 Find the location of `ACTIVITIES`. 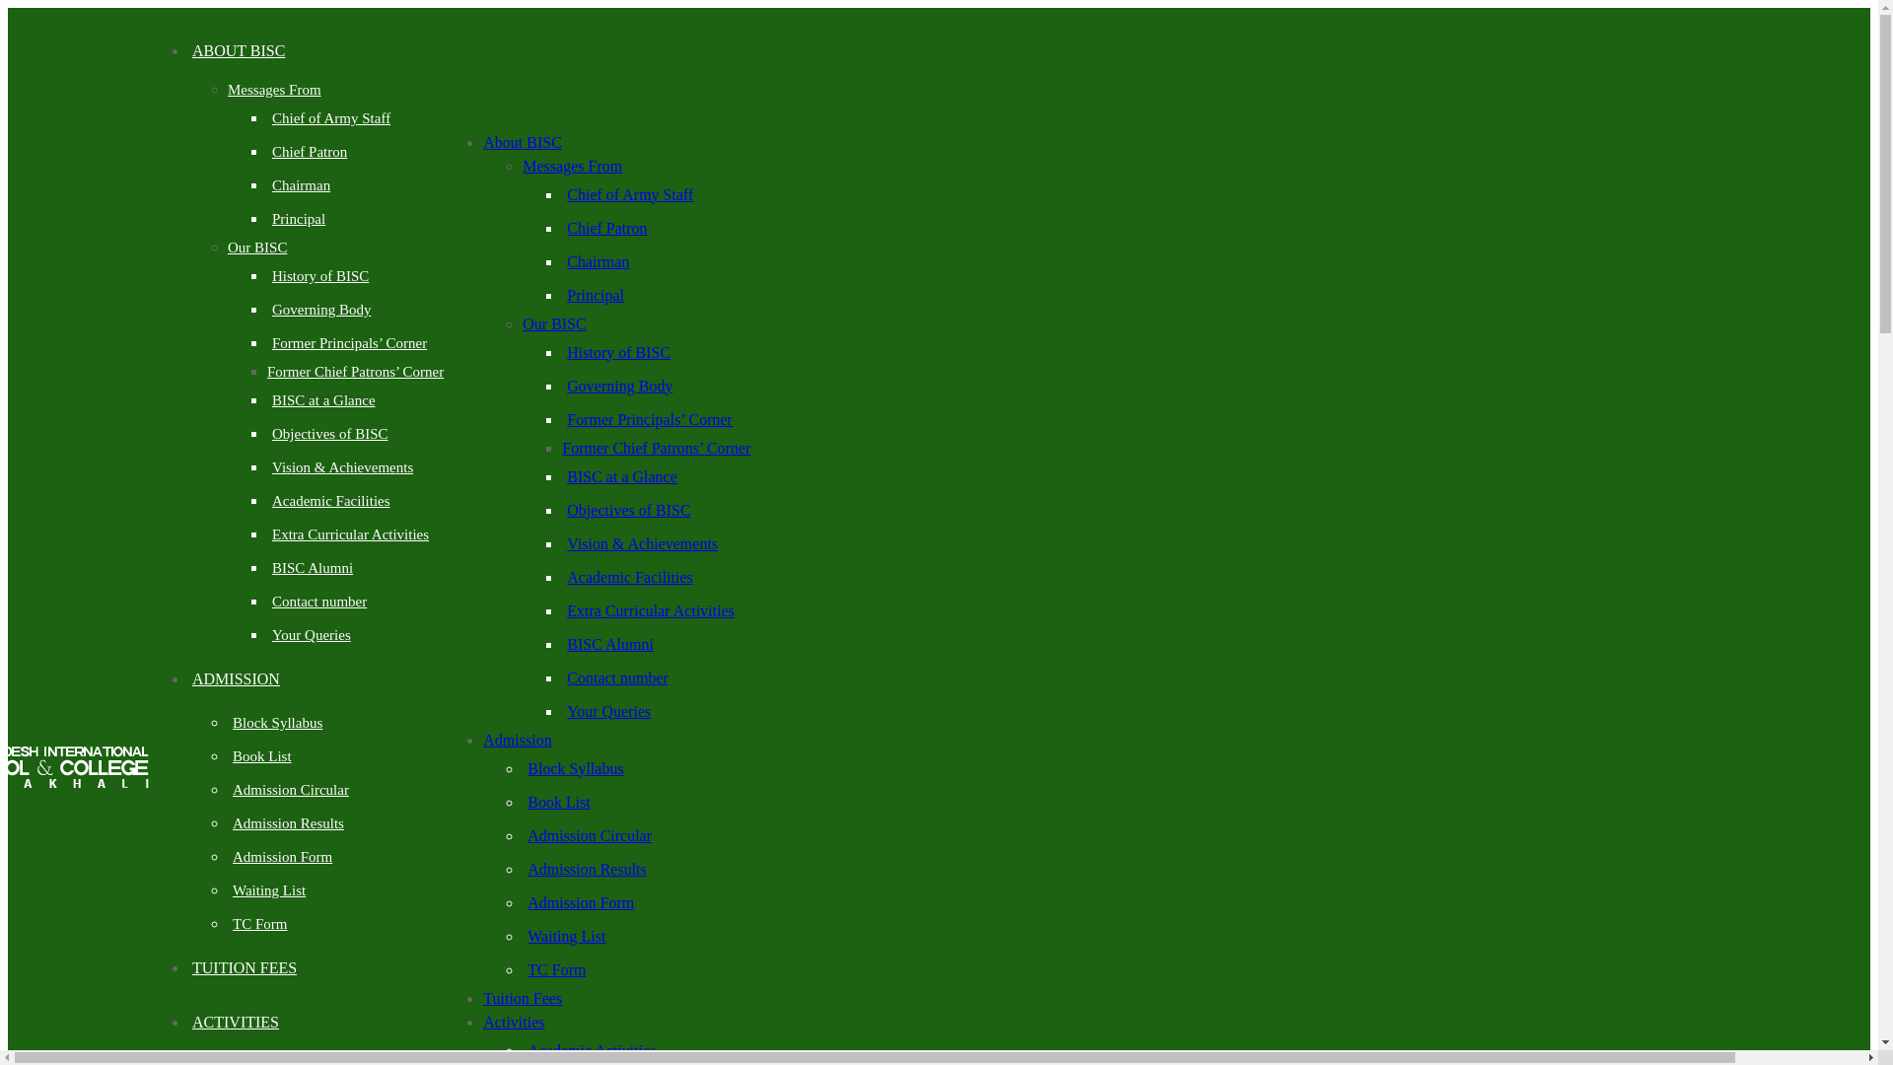

ACTIVITIES is located at coordinates (236, 1022).